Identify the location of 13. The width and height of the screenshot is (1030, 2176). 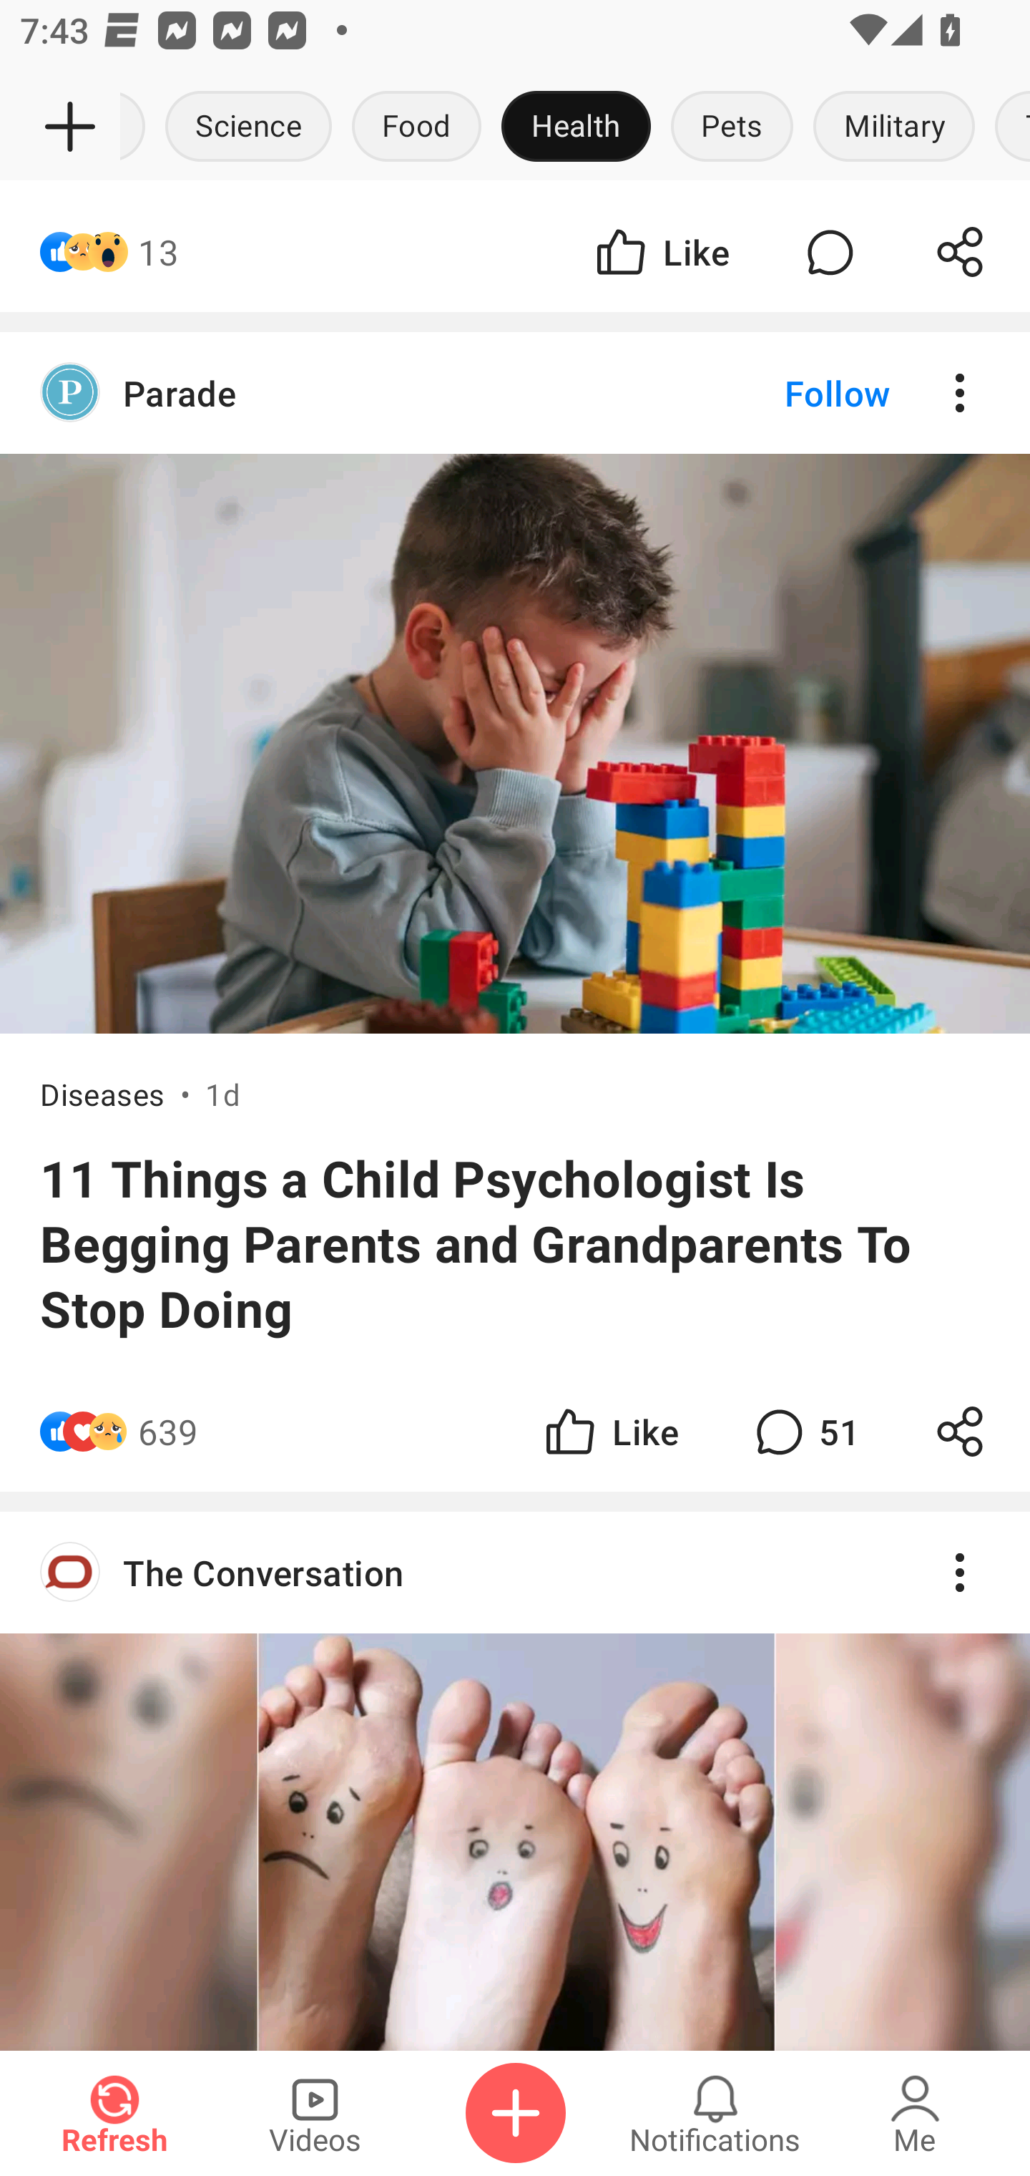
(158, 251).